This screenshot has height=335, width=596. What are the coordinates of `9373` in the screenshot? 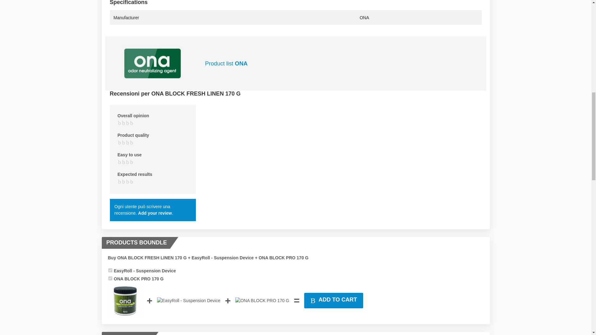 It's located at (110, 278).